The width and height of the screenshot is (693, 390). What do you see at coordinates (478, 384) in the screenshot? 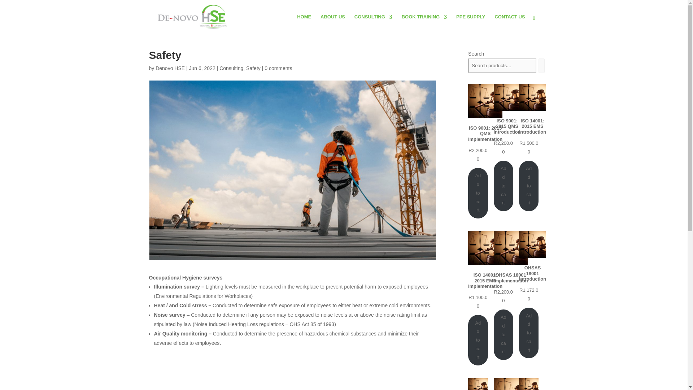
I see `Legal liability` at bounding box center [478, 384].